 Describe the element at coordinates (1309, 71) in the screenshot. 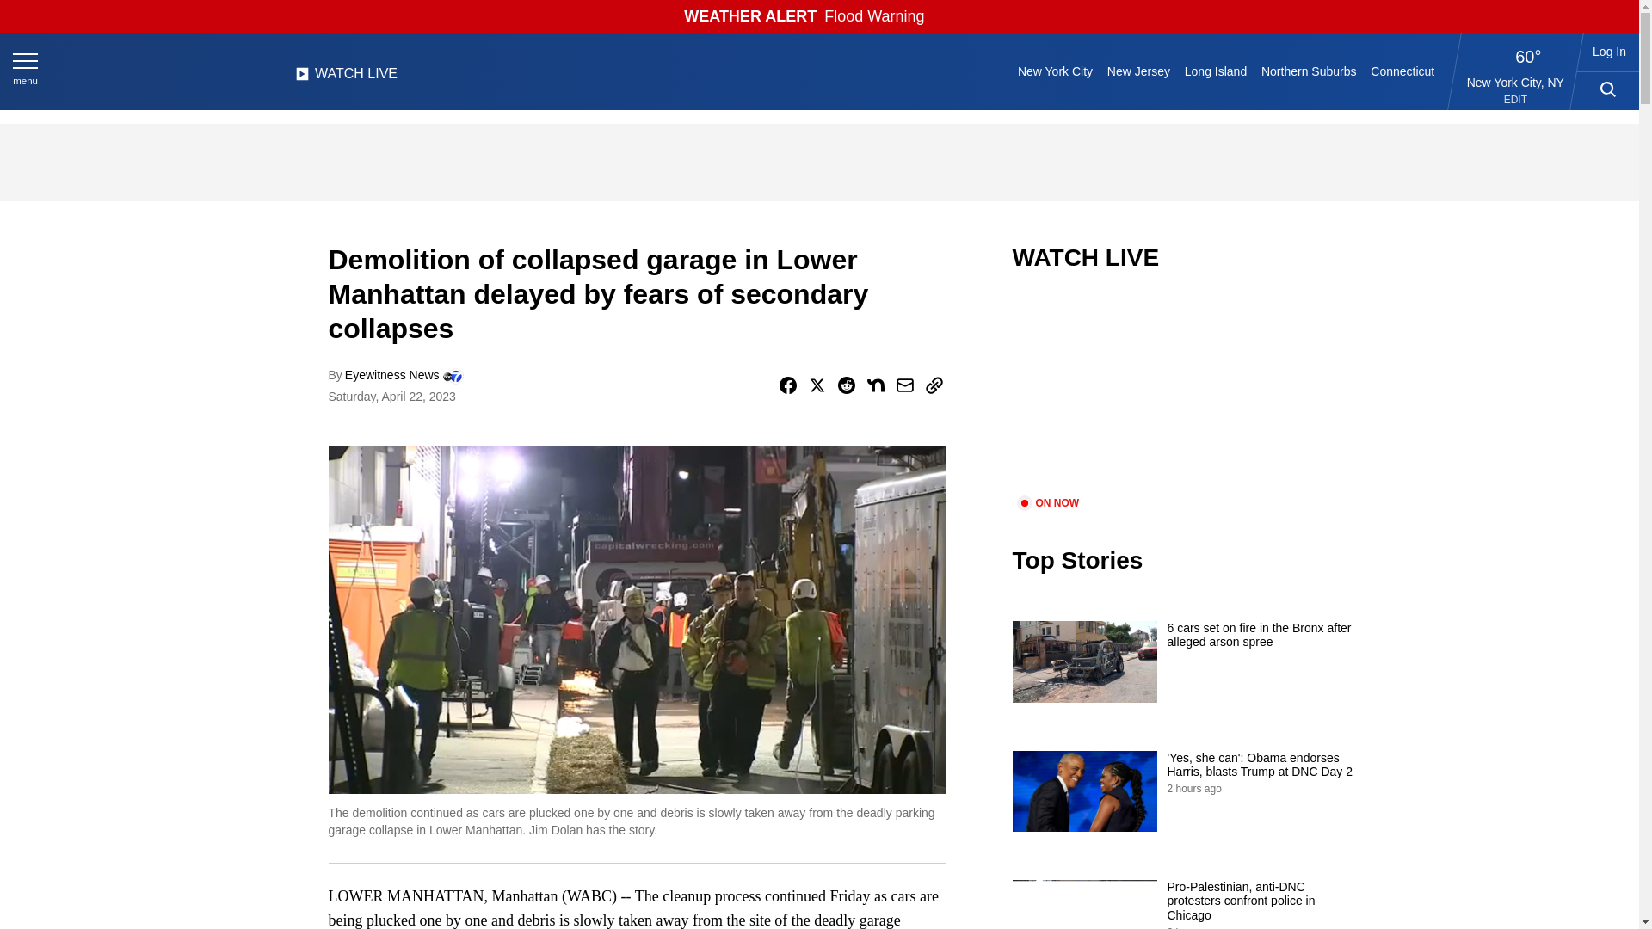

I see `Northern Suburbs` at that location.